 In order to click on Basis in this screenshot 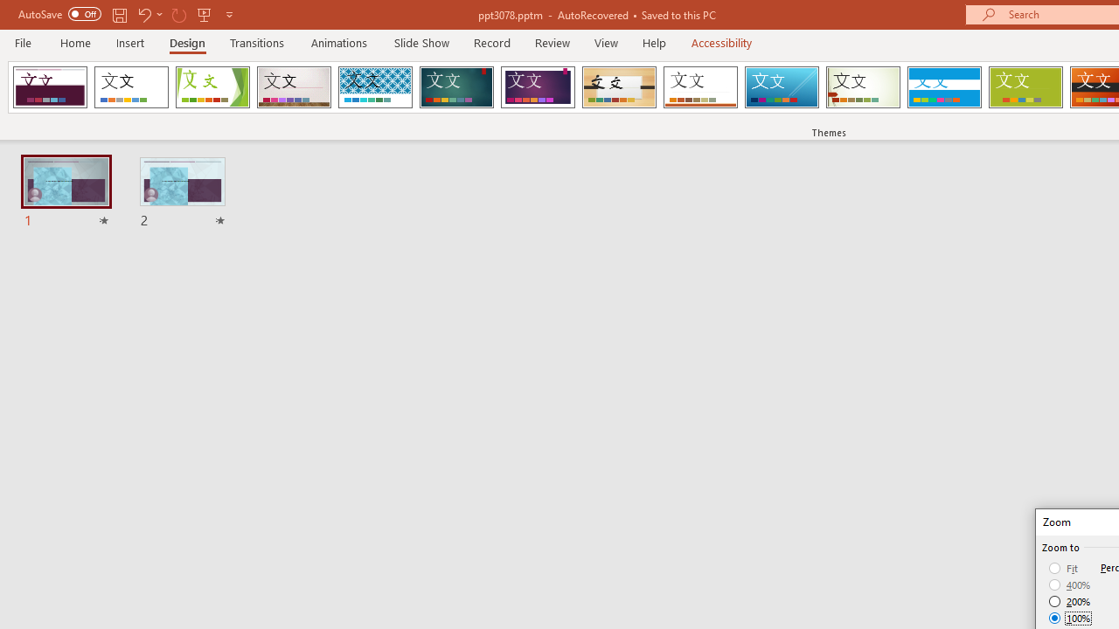, I will do `click(1025, 87)`.